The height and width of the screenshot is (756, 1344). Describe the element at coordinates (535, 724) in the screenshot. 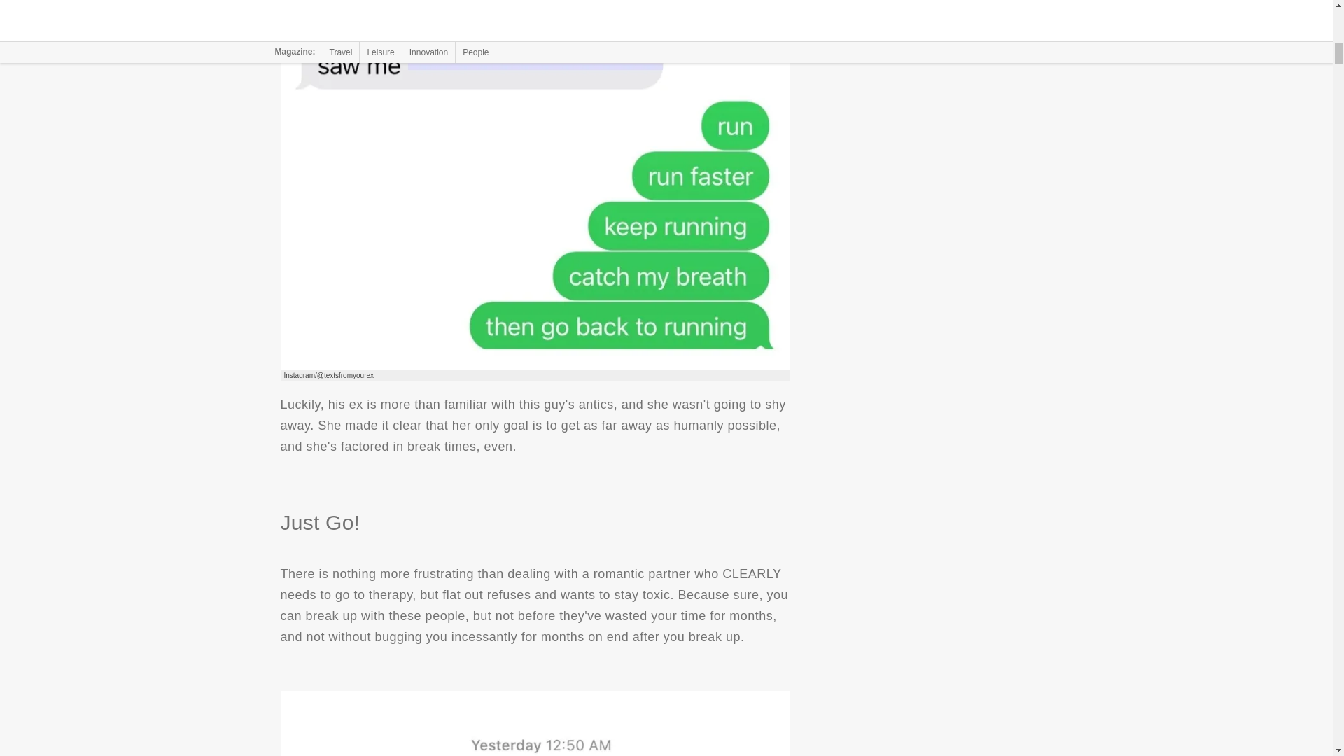

I see `Just Go!` at that location.